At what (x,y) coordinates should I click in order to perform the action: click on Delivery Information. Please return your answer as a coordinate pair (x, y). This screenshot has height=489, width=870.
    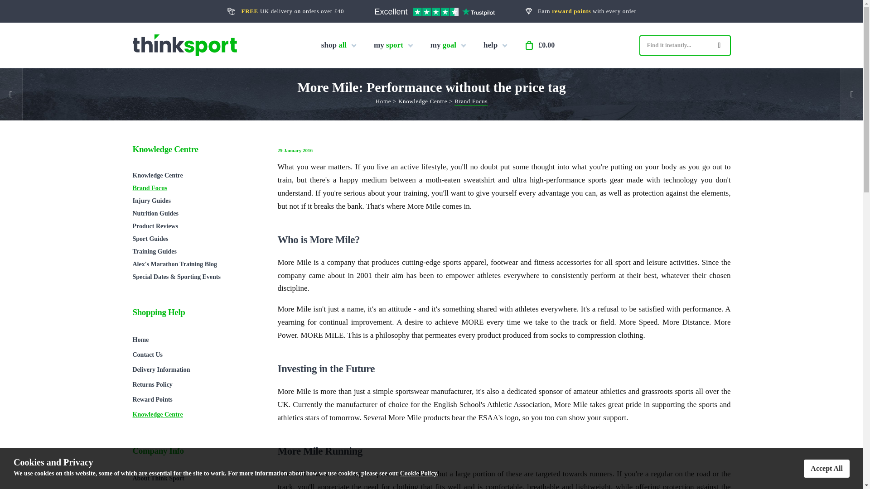
    Looking at the image, I should click on (196, 369).